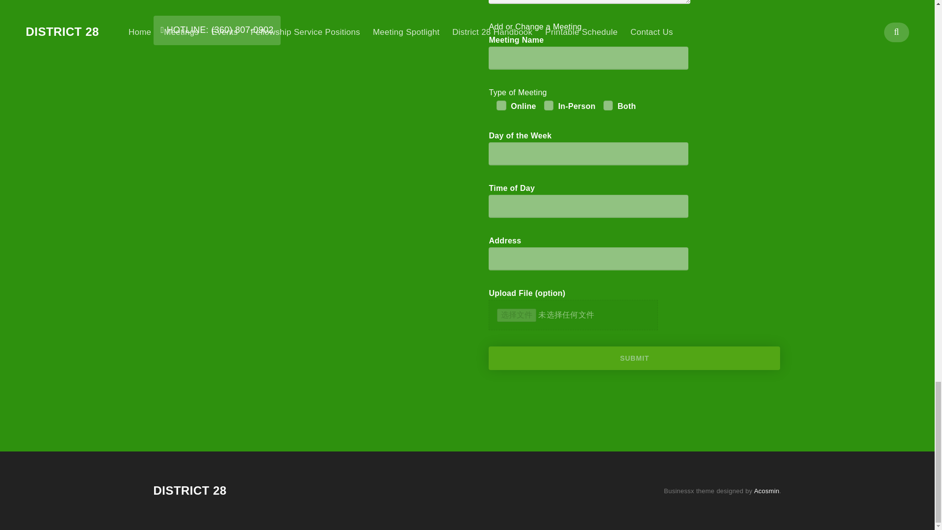 This screenshot has height=530, width=942. What do you see at coordinates (501, 105) in the screenshot?
I see `Online` at bounding box center [501, 105].